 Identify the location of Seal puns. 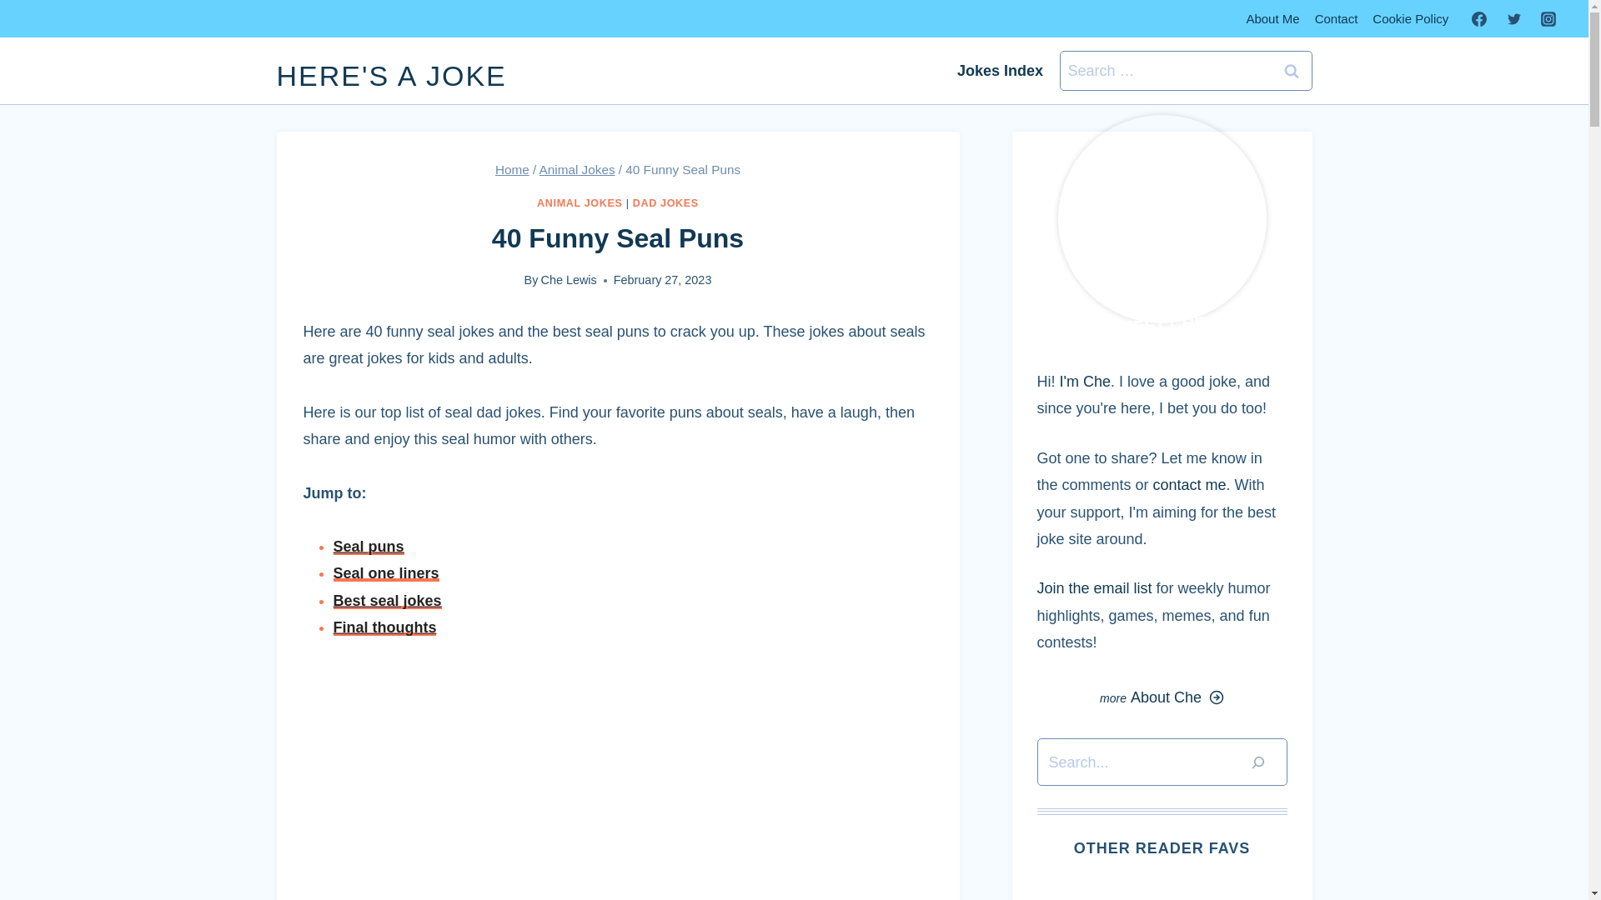
(369, 547).